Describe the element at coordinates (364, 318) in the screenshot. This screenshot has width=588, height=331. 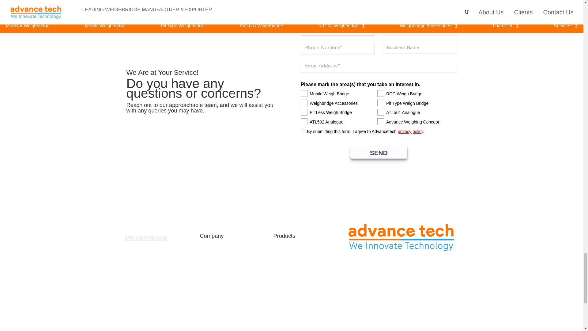
I see `Follow on X` at that location.